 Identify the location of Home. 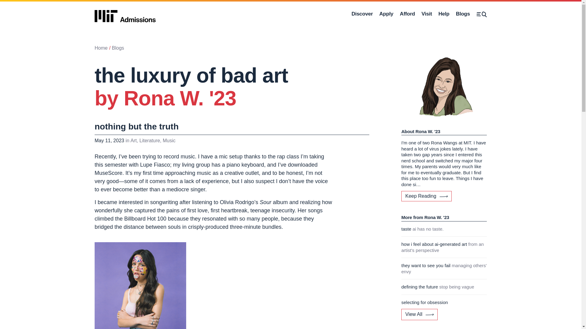
(407, 14).